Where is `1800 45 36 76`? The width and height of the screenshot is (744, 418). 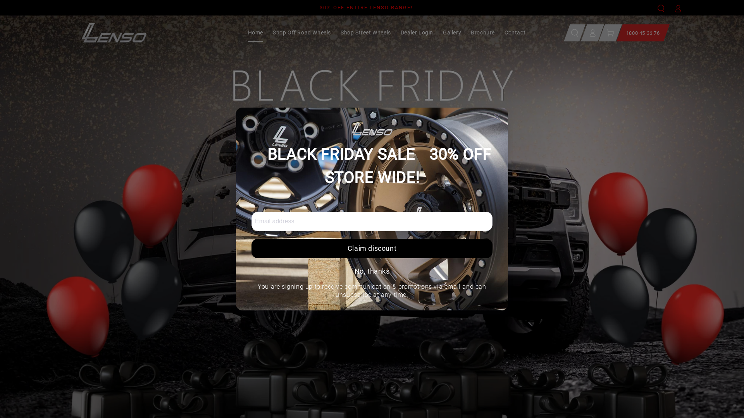 1800 45 36 76 is located at coordinates (640, 33).